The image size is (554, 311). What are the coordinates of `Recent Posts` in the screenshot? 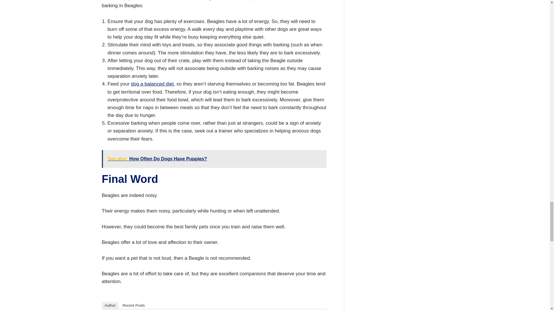 It's located at (133, 305).